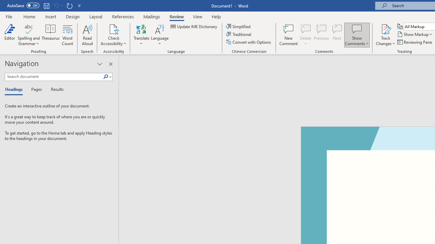 Image resolution: width=435 pixels, height=244 pixels. Describe the element at coordinates (357, 28) in the screenshot. I see `Show Comments` at that location.